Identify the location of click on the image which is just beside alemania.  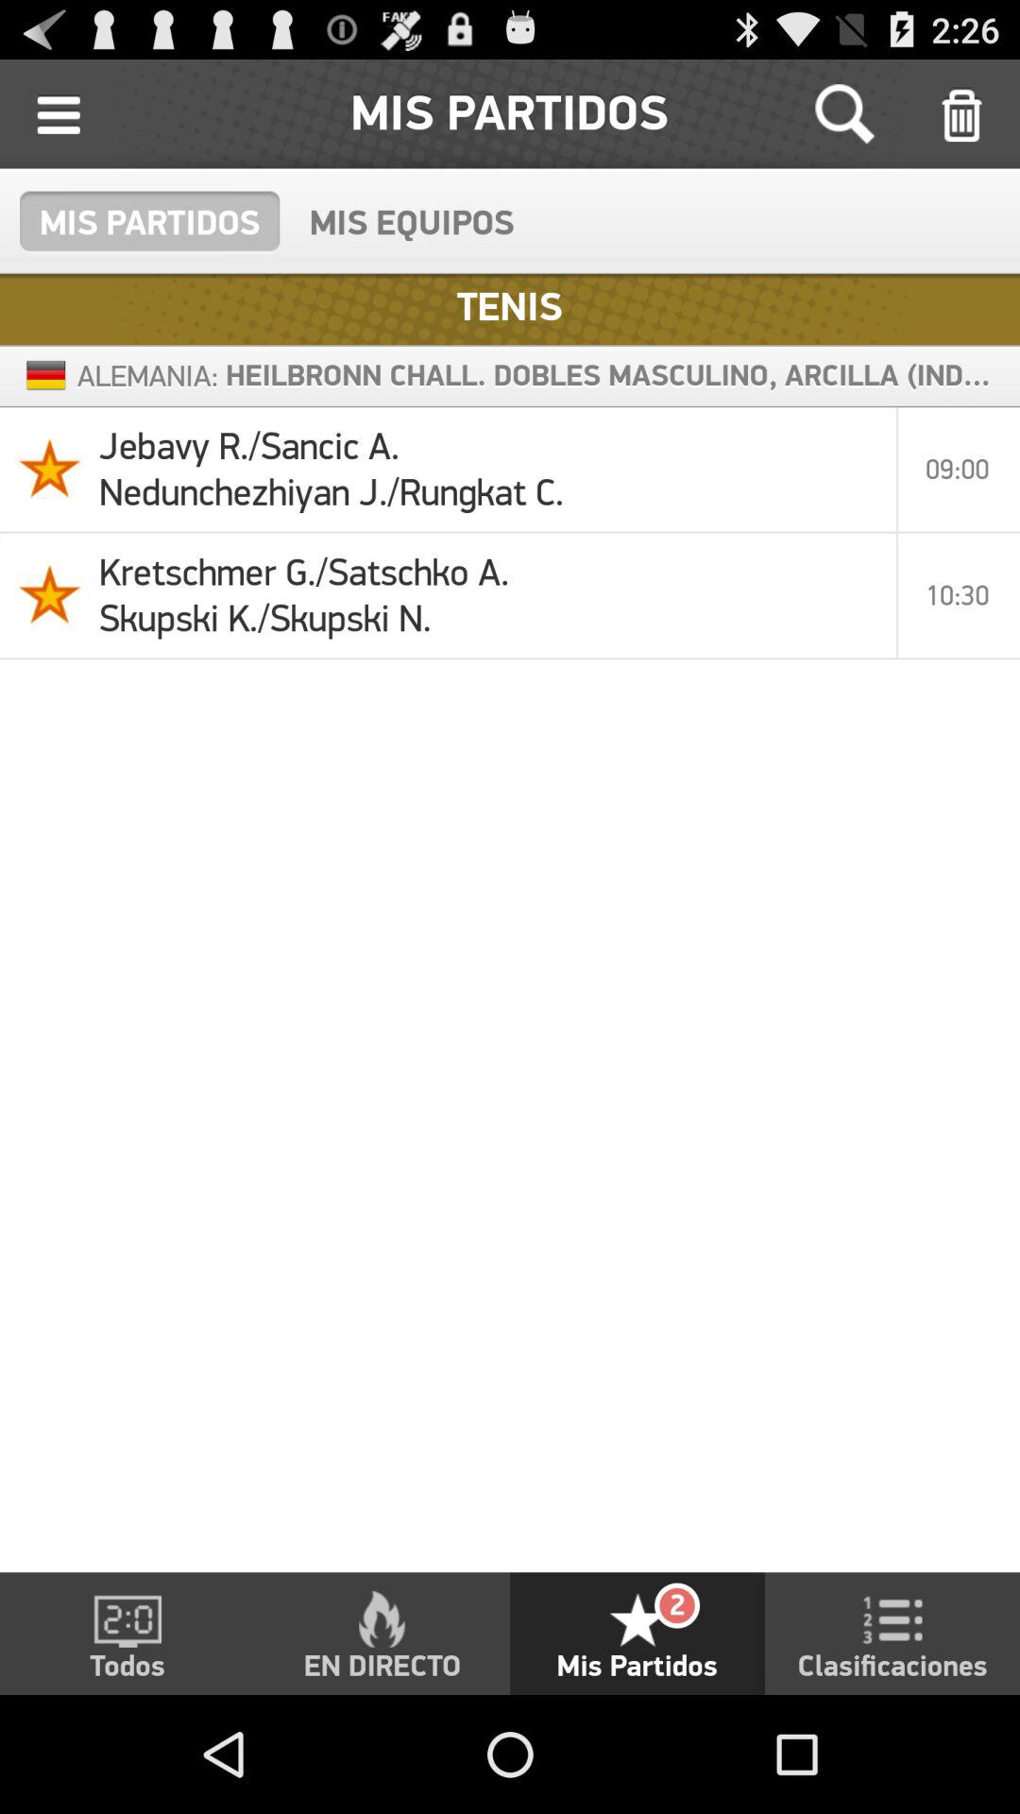
(45, 376).